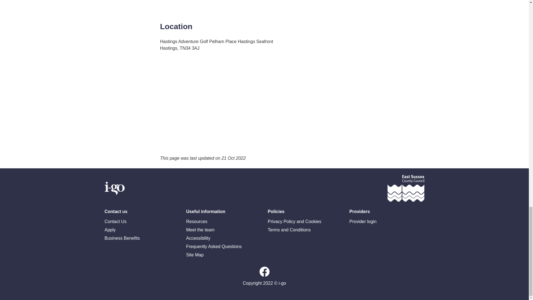 The height and width of the screenshot is (300, 533). Describe the element at coordinates (142, 222) in the screenshot. I see `Contact Us` at that location.